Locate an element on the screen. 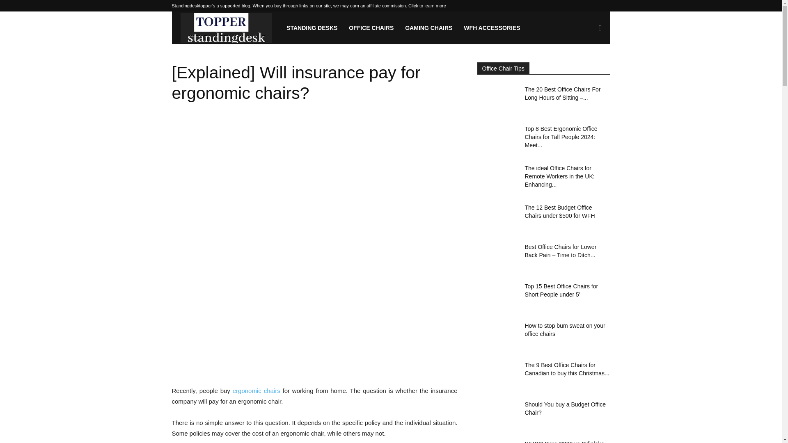  Standing desk topper is located at coordinates (227, 28).